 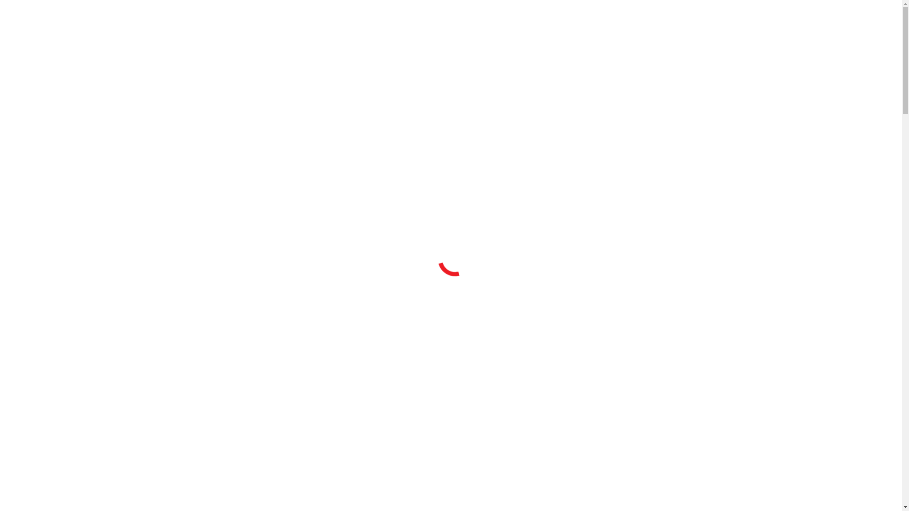 What do you see at coordinates (35, 8) in the screenshot?
I see `Zum Inhalt springen` at bounding box center [35, 8].